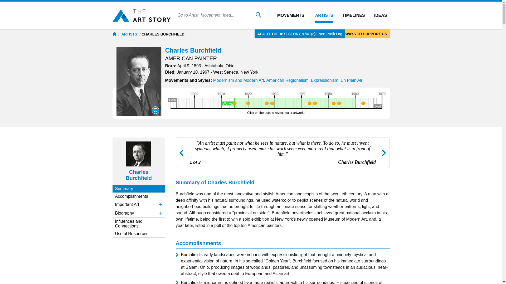 The image size is (506, 284). Describe the element at coordinates (324, 15) in the screenshot. I see `ARTISTS` at that location.